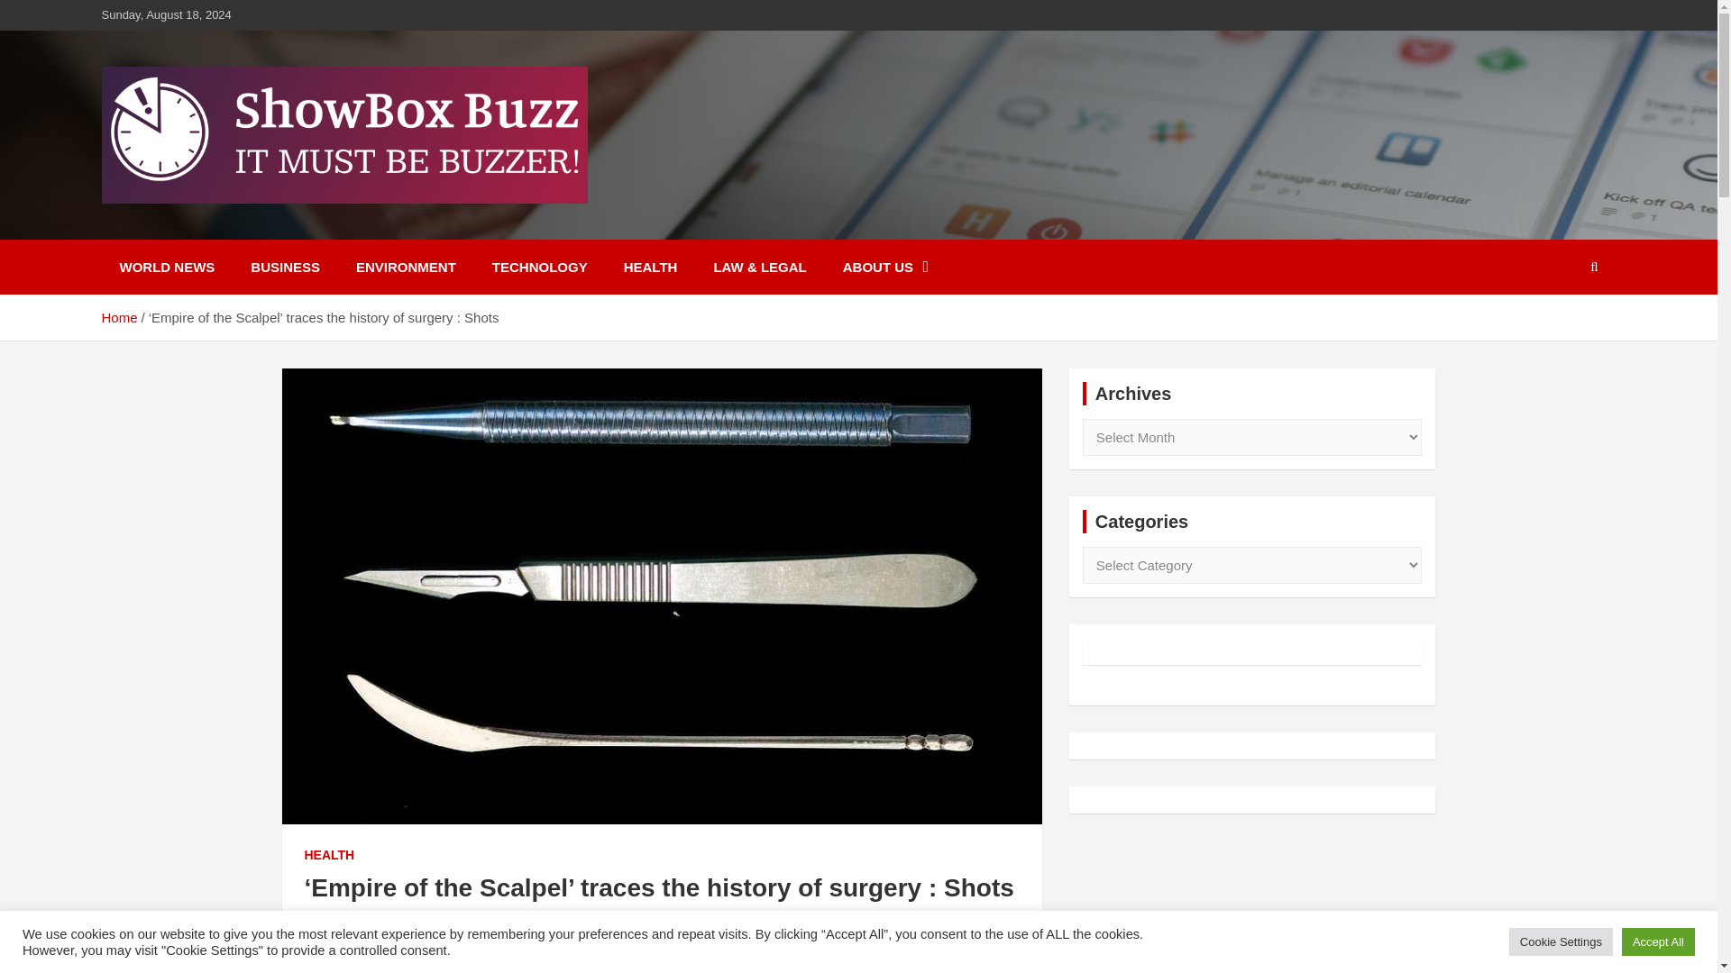 The height and width of the screenshot is (973, 1731). I want to click on WORLD NEWS, so click(166, 267).